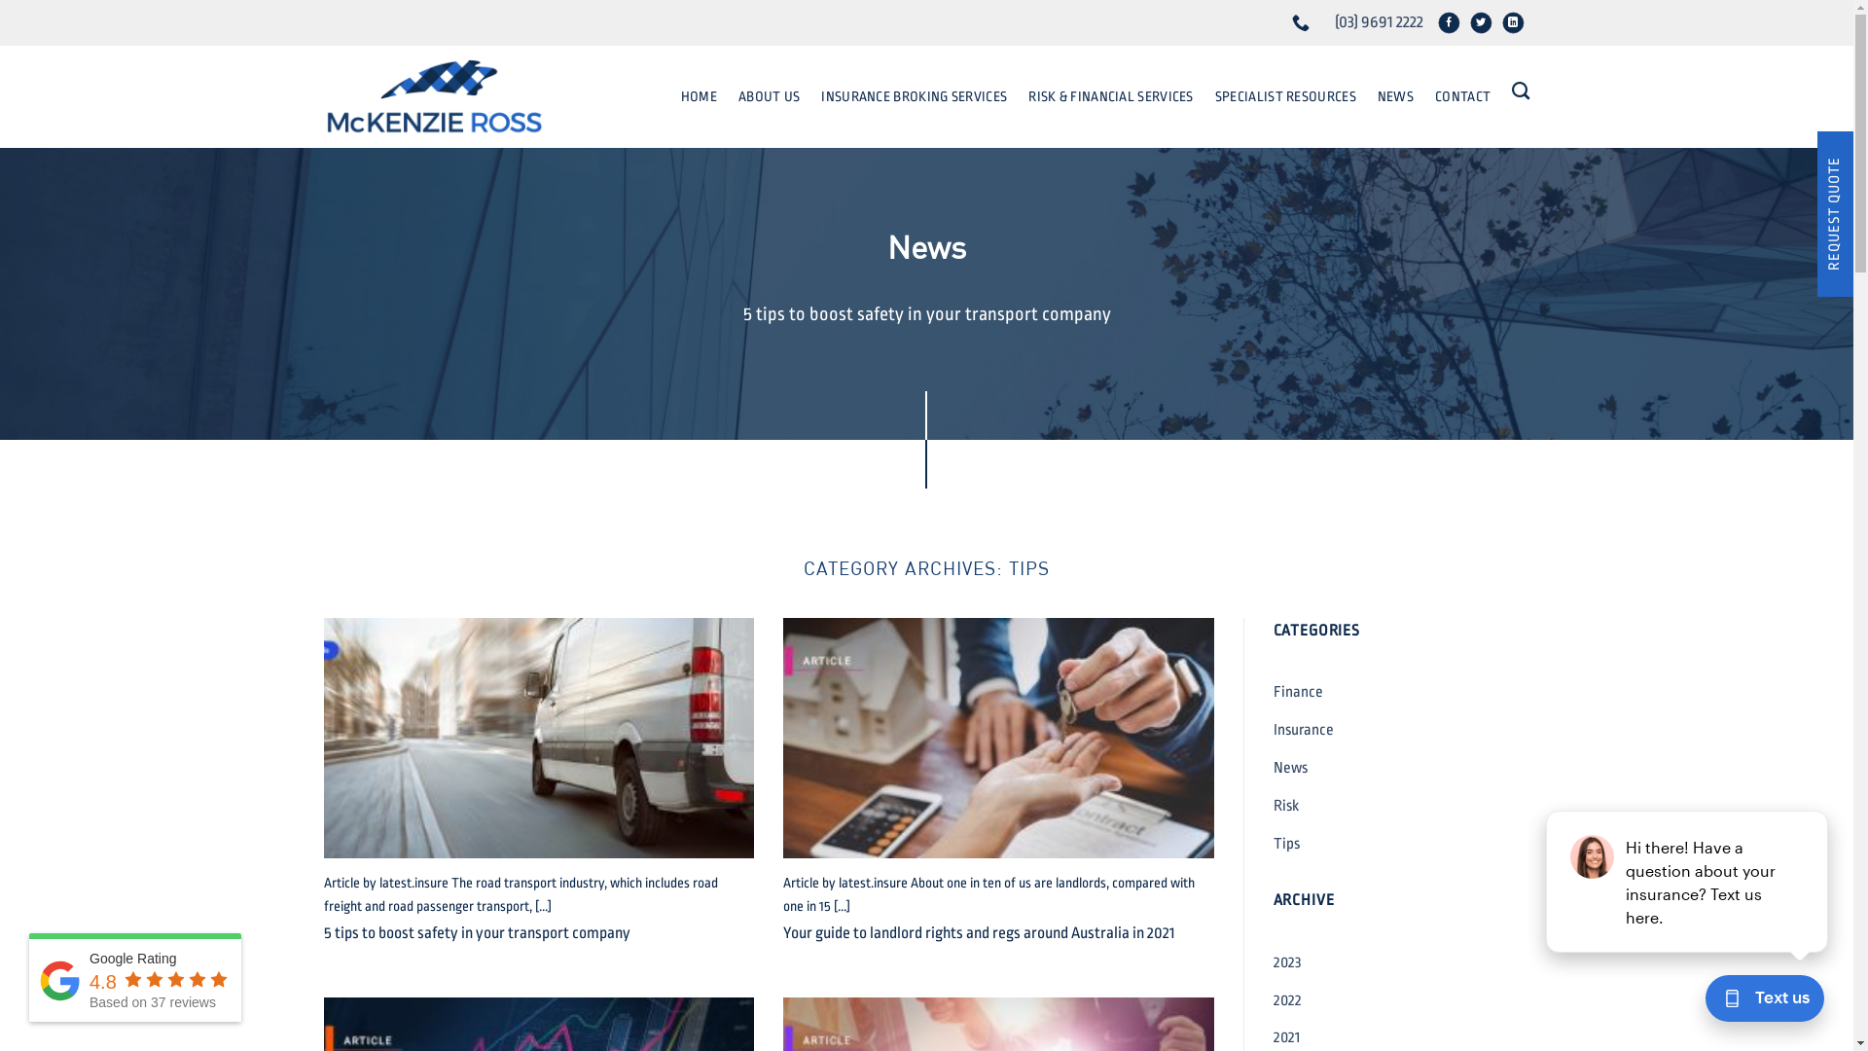 This screenshot has height=1051, width=1868. What do you see at coordinates (769, 96) in the screenshot?
I see `ABOUT US` at bounding box center [769, 96].